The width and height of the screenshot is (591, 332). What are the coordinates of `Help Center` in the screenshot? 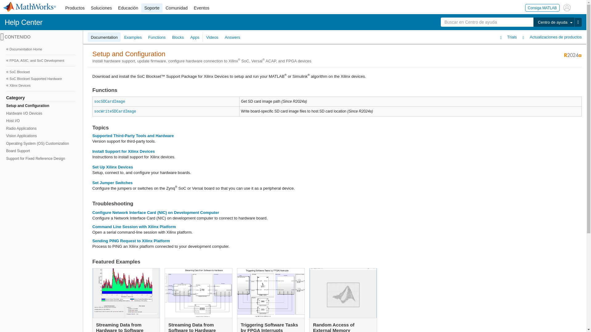 It's located at (23, 22).